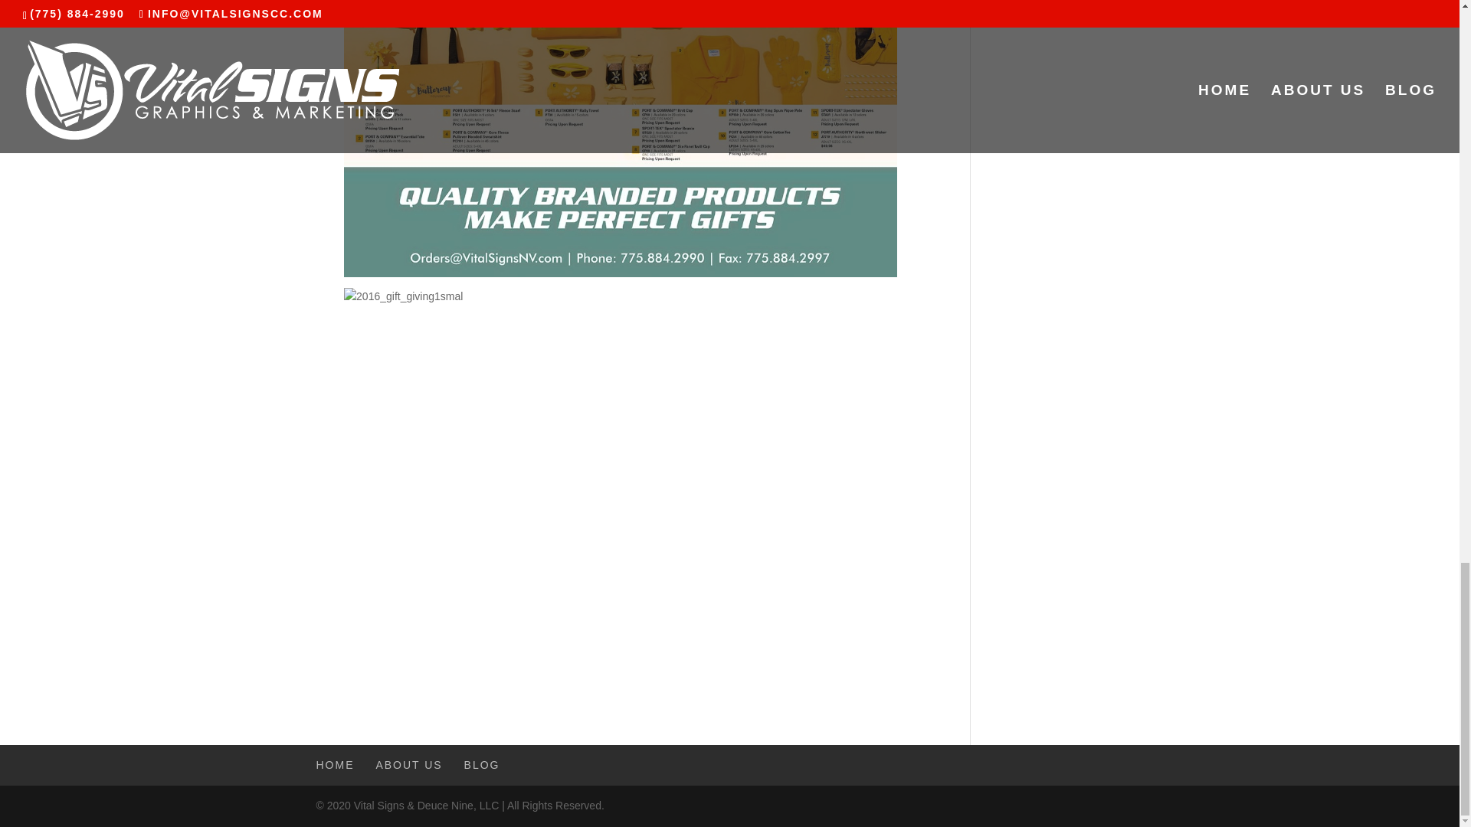  Describe the element at coordinates (335, 764) in the screenshot. I see `HOME` at that location.